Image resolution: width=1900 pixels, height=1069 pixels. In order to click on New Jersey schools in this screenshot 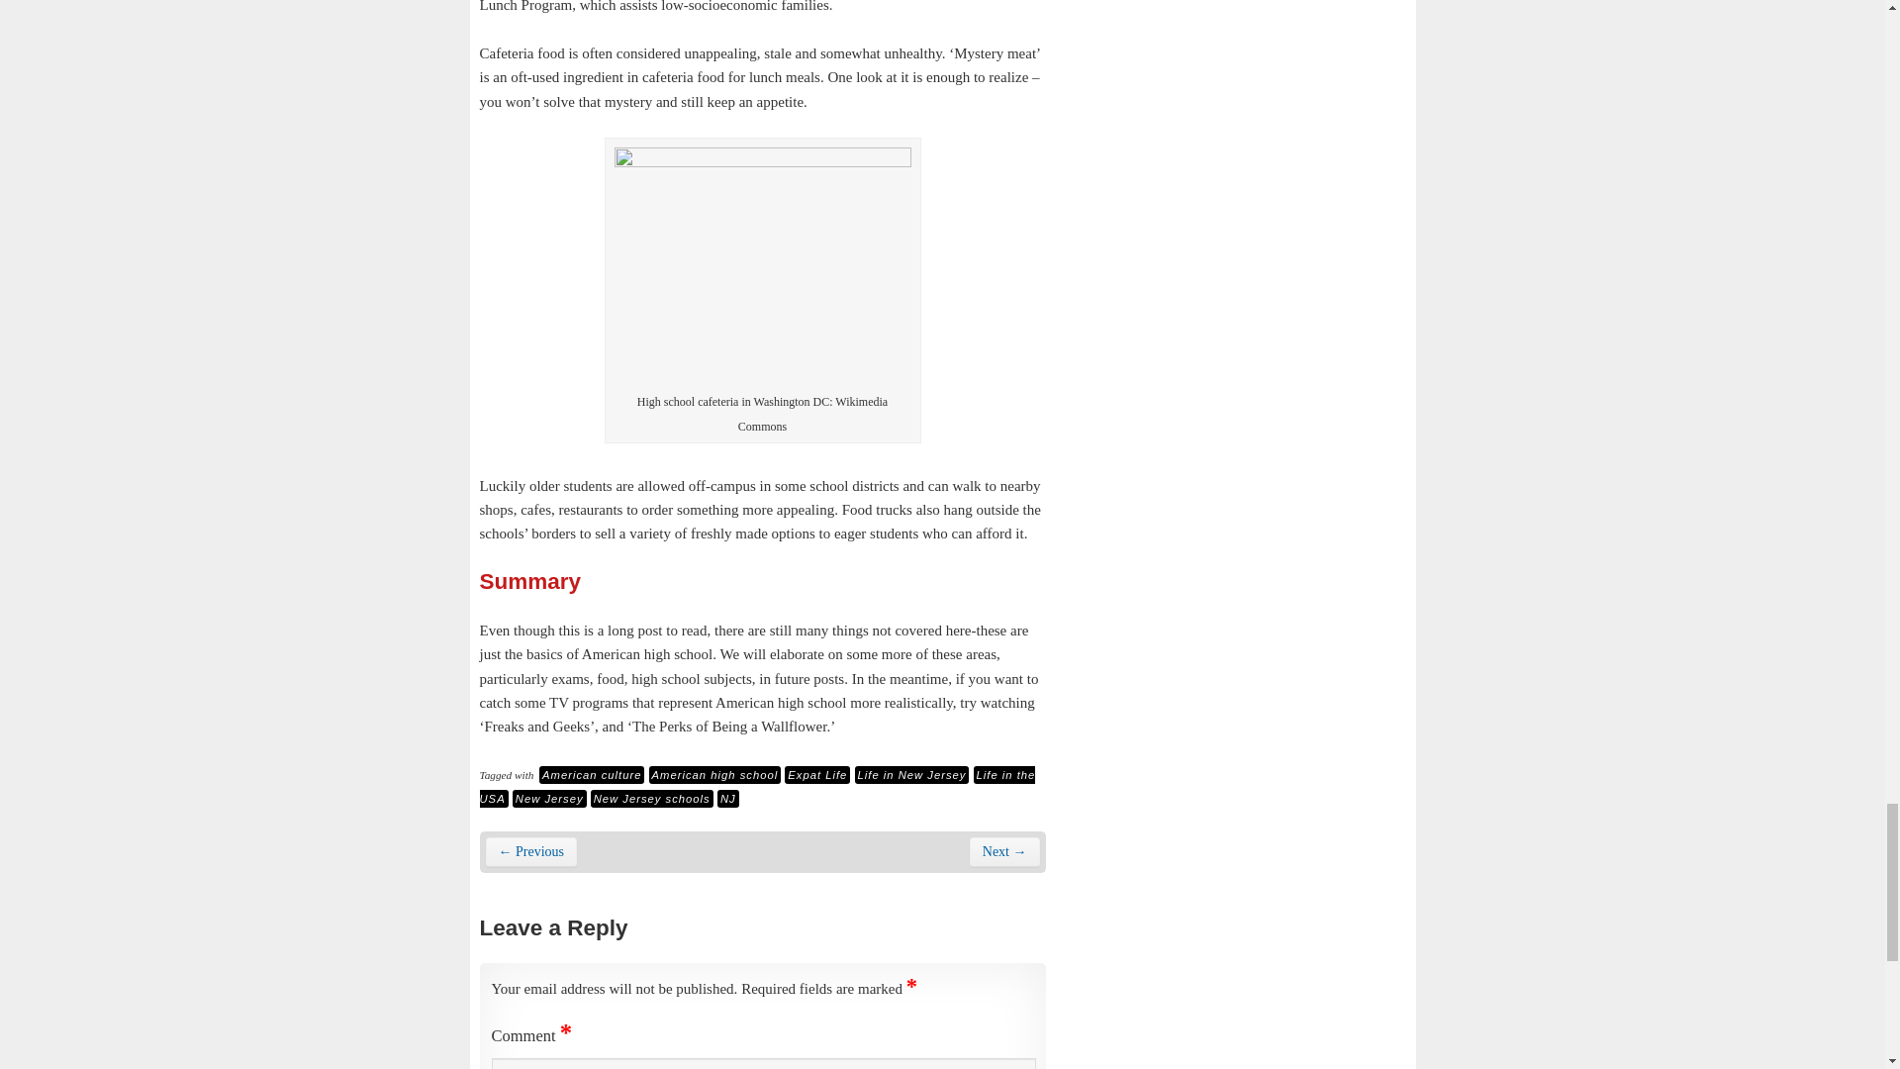, I will do `click(652, 799)`.